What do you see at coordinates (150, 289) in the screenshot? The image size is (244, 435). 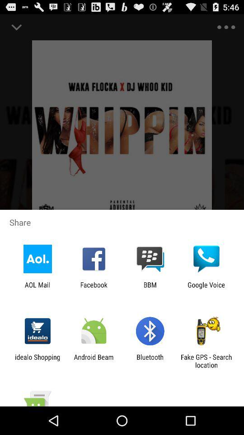 I see `tap the icon to the right of the facebook` at bounding box center [150, 289].